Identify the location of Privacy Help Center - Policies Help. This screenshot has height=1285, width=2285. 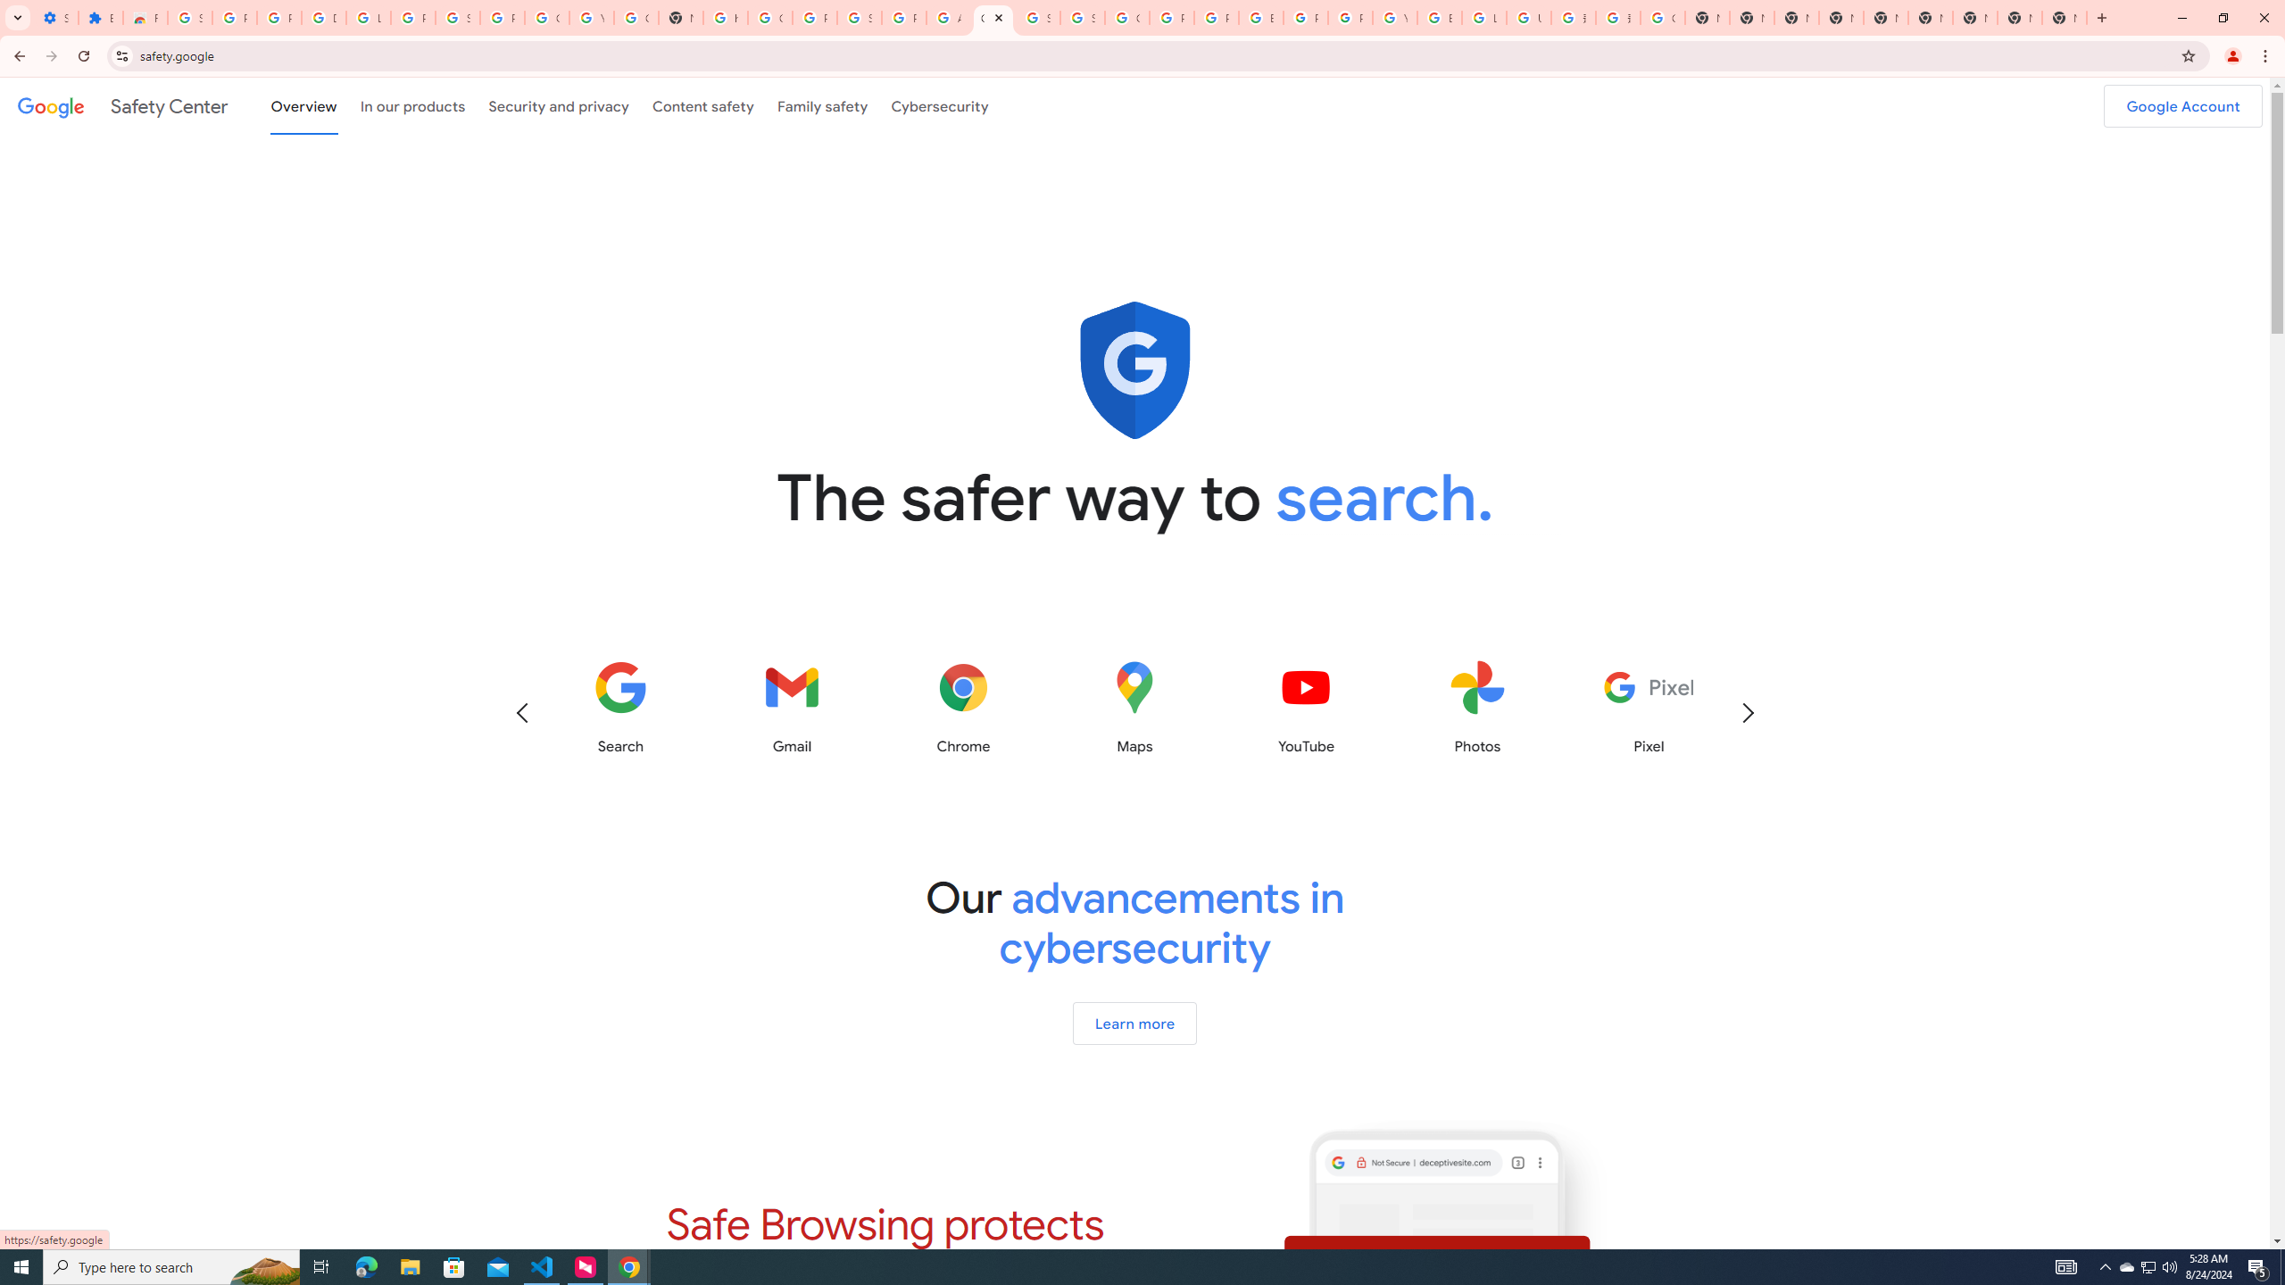
(1172, 18).